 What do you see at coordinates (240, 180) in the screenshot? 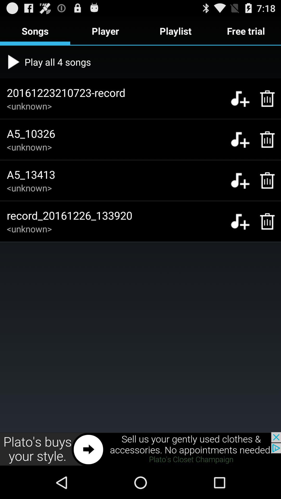
I see `add song key` at bounding box center [240, 180].